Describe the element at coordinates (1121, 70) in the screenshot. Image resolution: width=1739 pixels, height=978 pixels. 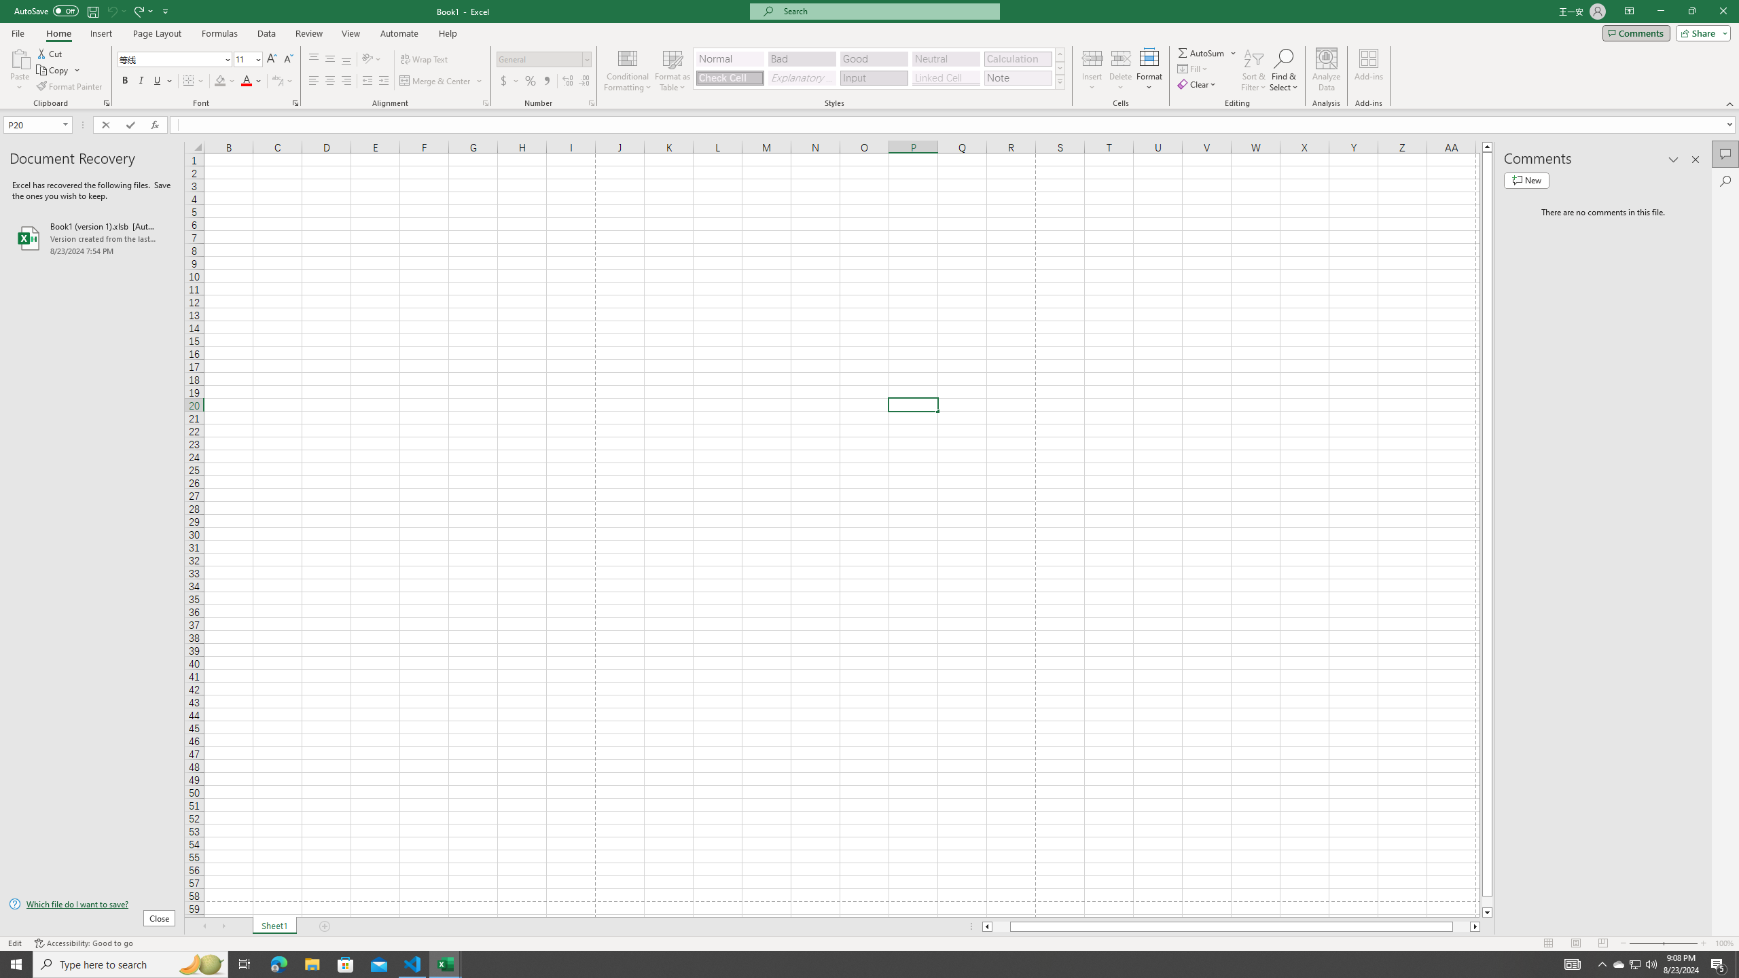
I see `Delete` at that location.